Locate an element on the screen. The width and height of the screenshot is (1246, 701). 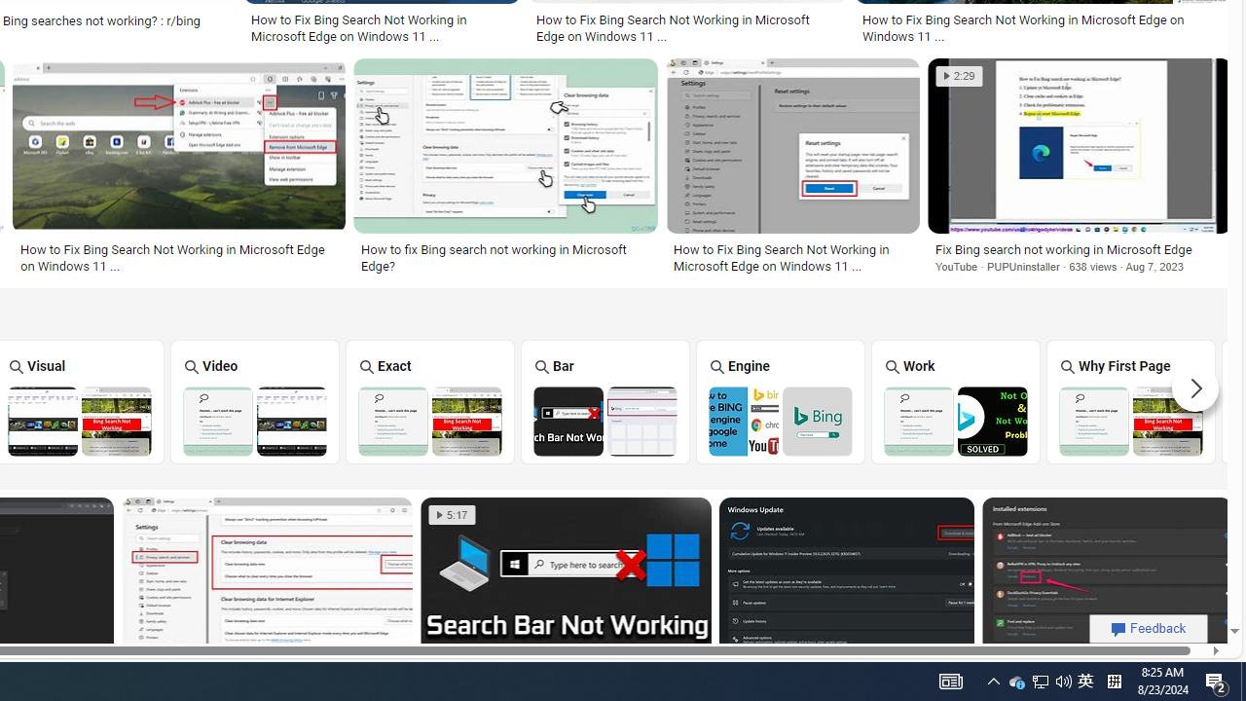
How to fix Bing search not working in Microsoft Edge?Save is located at coordinates (509, 169).